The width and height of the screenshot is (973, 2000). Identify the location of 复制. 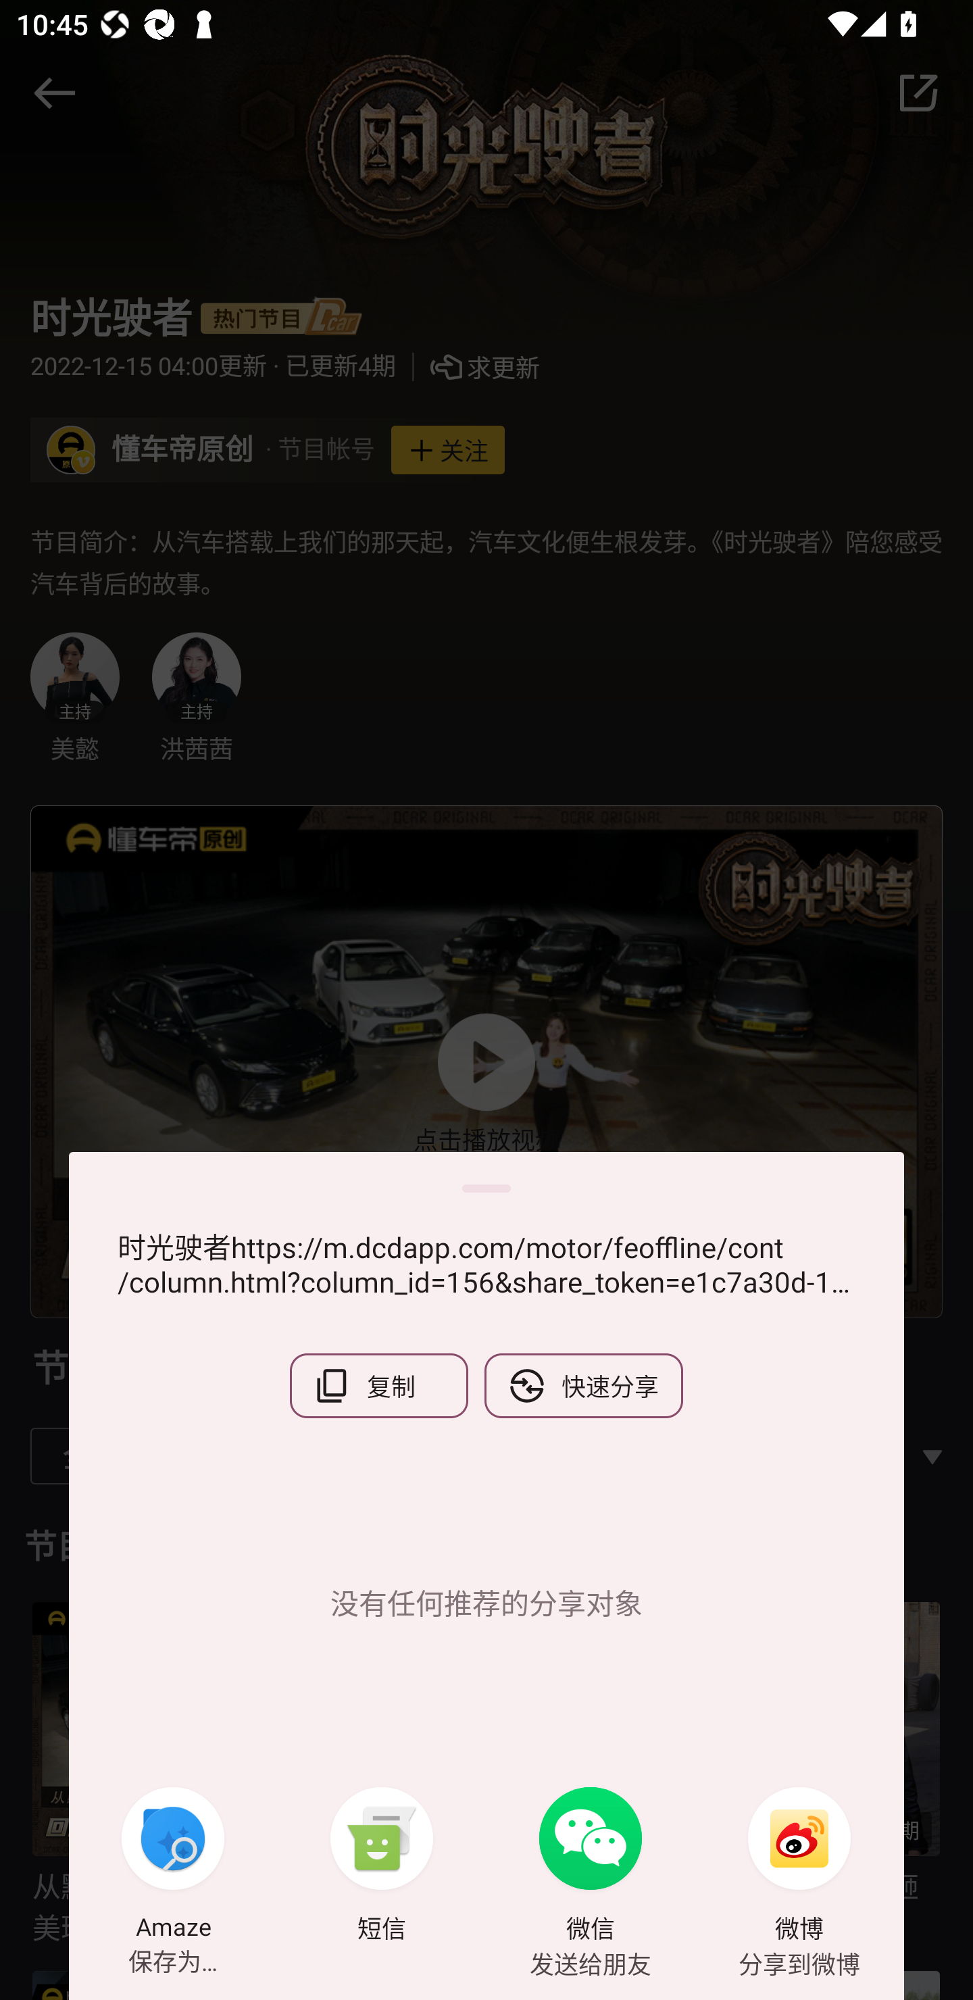
(378, 1386).